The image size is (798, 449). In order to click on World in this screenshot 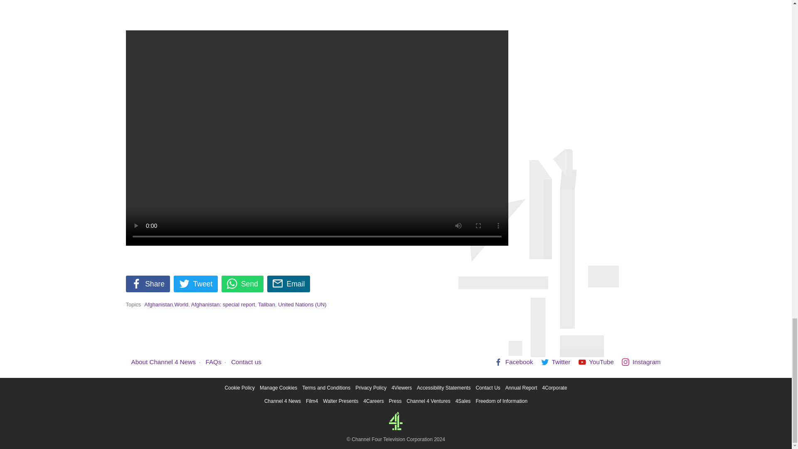, I will do `click(181, 304)`.